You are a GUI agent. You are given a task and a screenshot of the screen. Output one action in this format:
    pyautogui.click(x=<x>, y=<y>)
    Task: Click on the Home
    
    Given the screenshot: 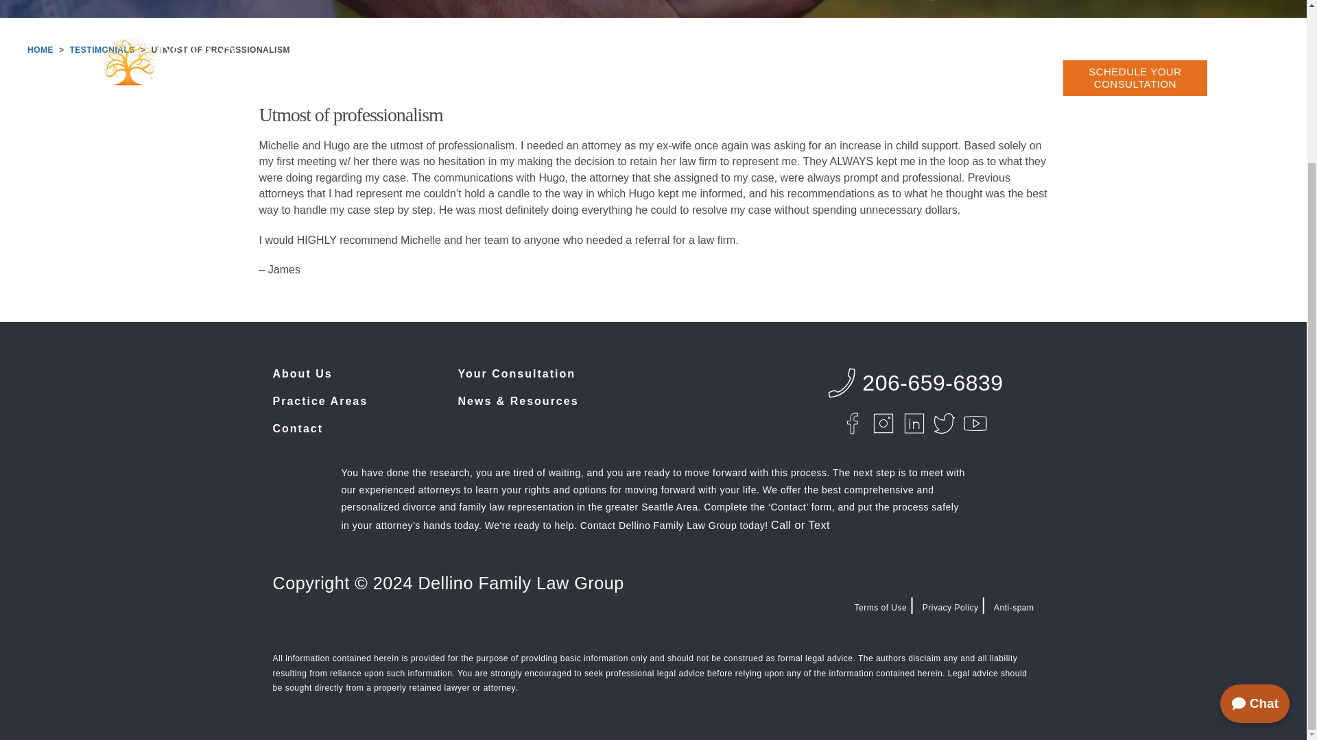 What is the action you would take?
    pyautogui.click(x=40, y=49)
    